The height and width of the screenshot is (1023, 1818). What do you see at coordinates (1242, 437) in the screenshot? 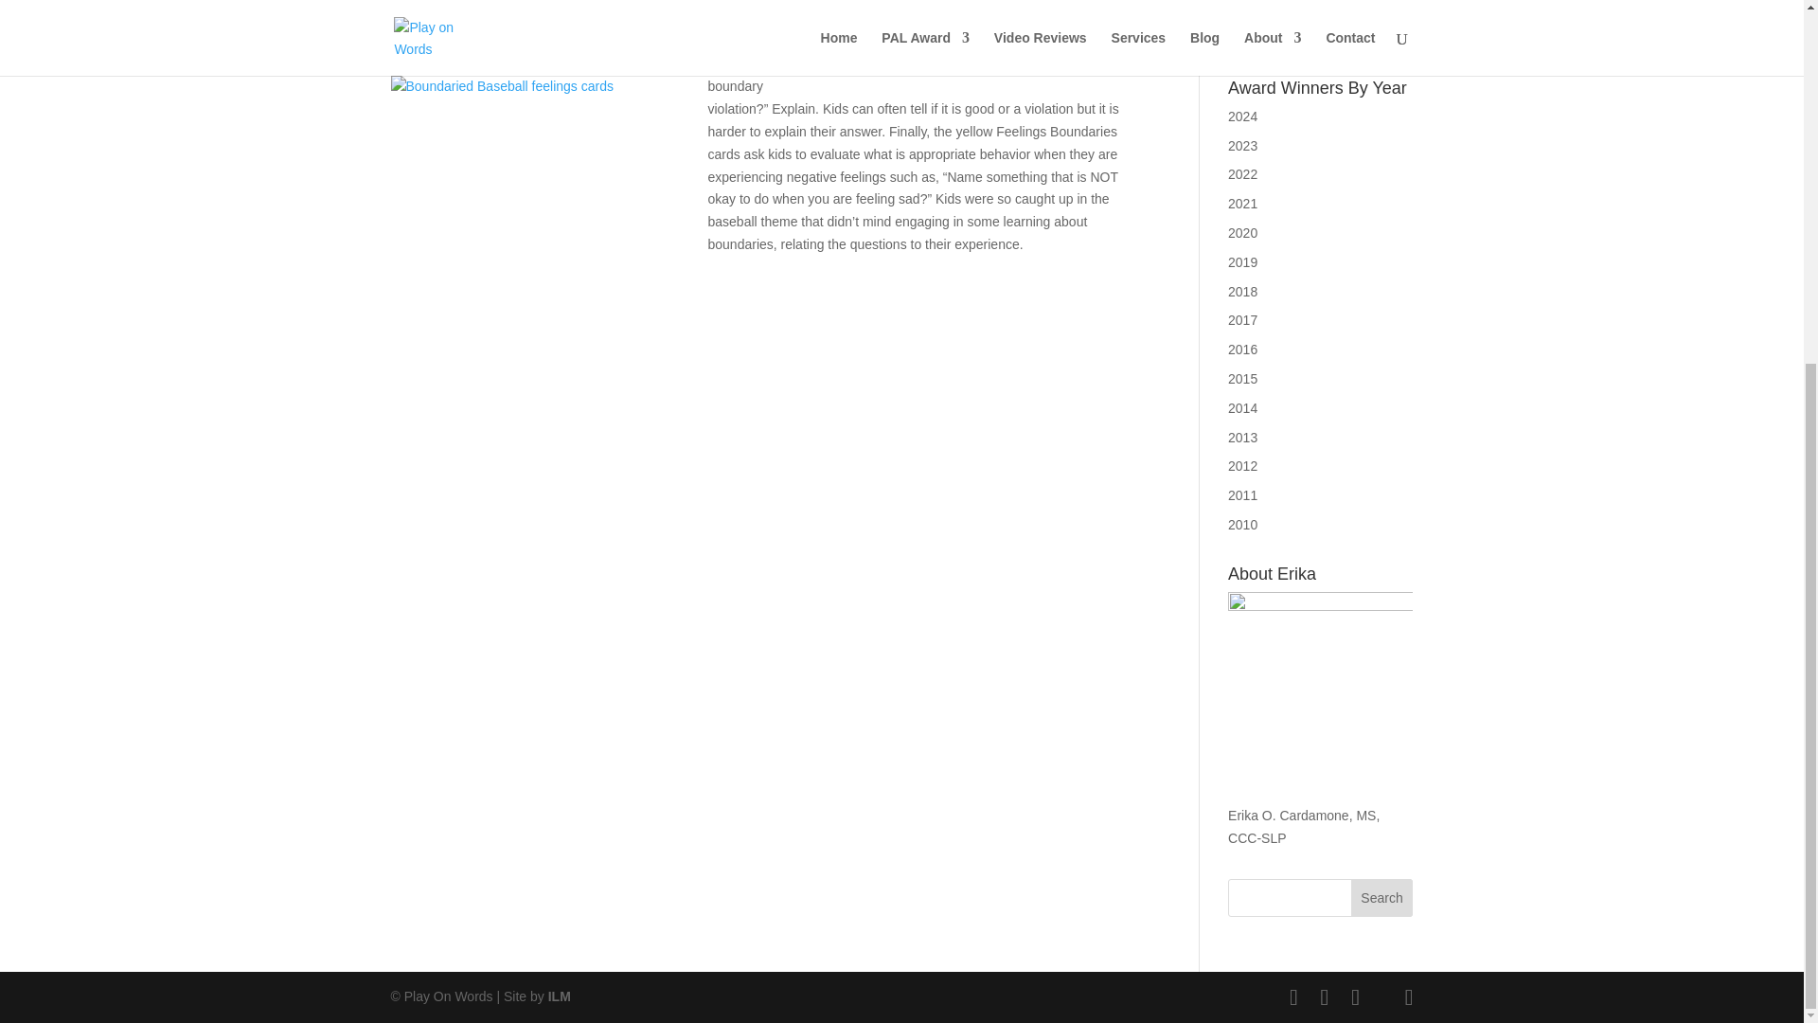
I see `2013` at bounding box center [1242, 437].